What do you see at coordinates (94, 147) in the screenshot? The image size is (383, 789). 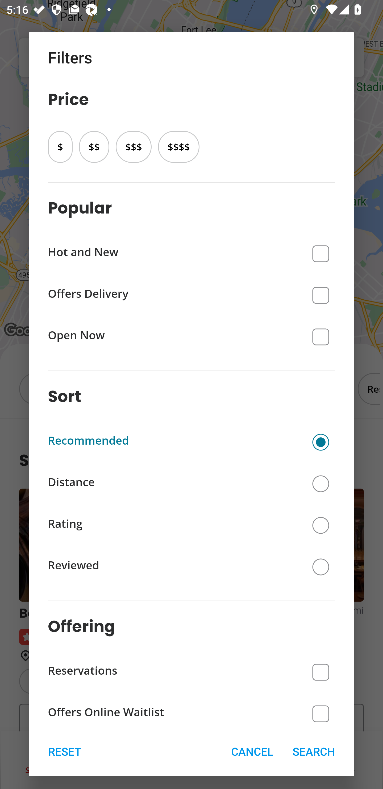 I see `$$` at bounding box center [94, 147].